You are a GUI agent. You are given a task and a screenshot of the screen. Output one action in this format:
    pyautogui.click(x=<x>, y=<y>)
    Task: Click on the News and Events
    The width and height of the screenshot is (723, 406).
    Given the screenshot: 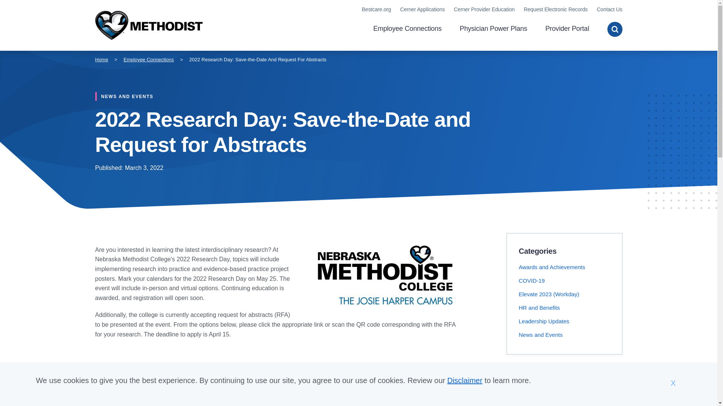 What is the action you would take?
    pyautogui.click(x=541, y=335)
    